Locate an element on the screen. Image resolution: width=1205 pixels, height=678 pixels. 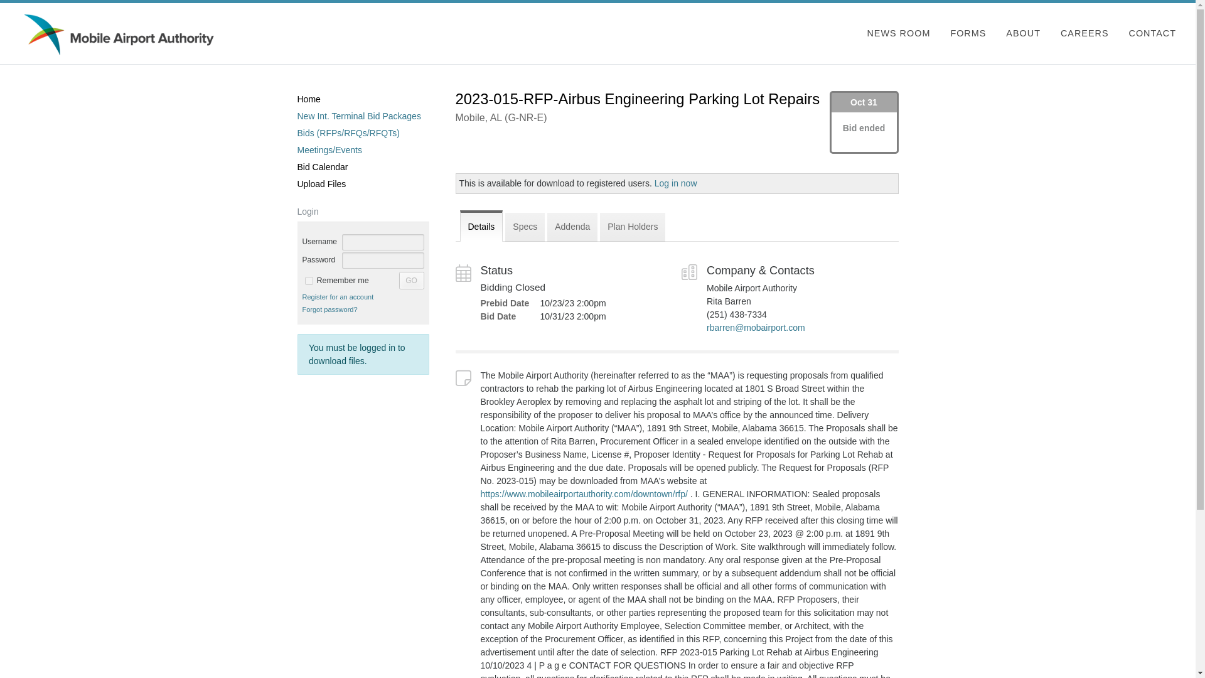
Addenda is located at coordinates (572, 225).